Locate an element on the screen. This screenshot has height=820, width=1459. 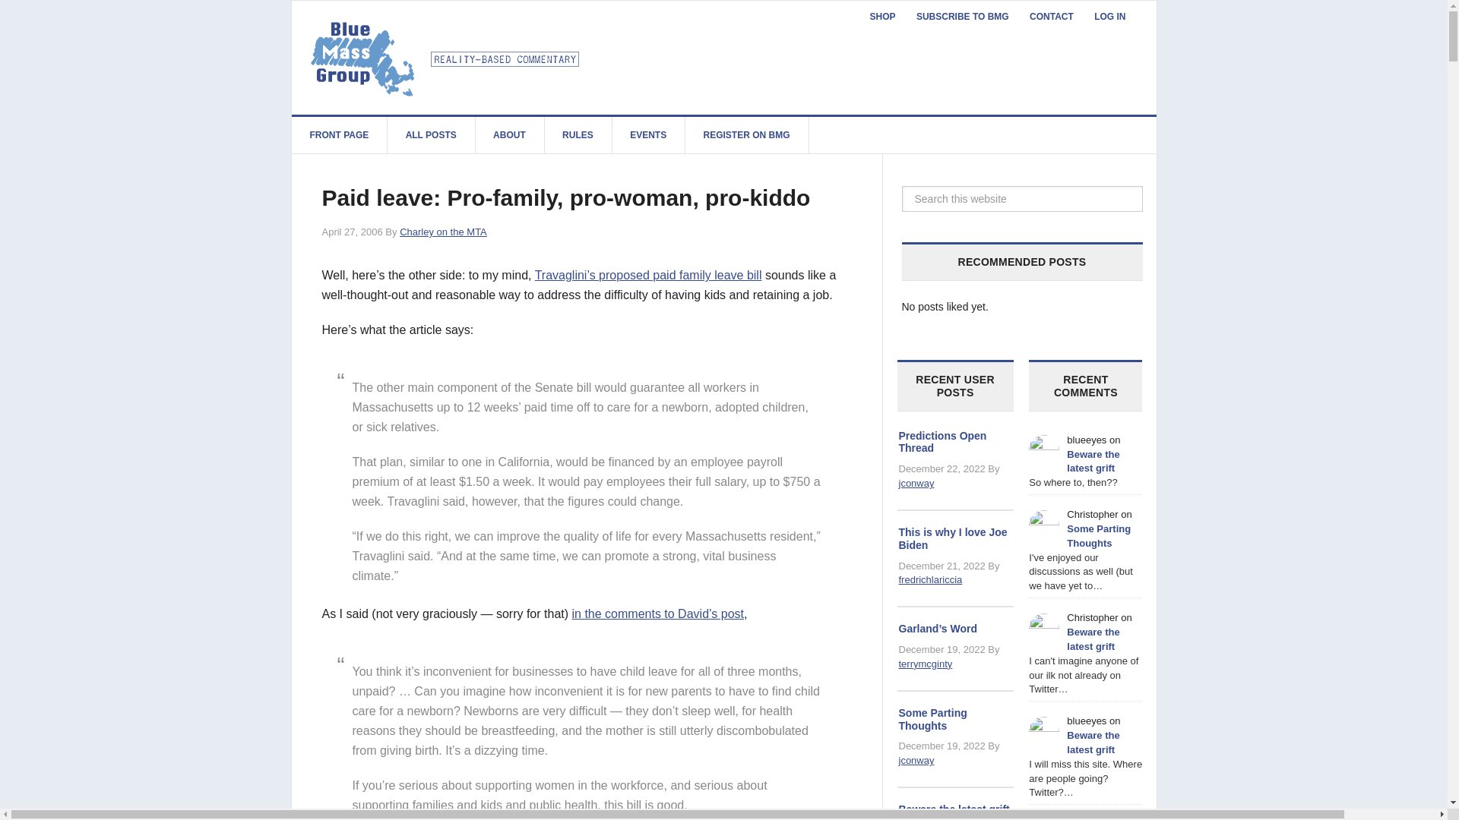
BLUE MASS GROUP is located at coordinates (447, 57).